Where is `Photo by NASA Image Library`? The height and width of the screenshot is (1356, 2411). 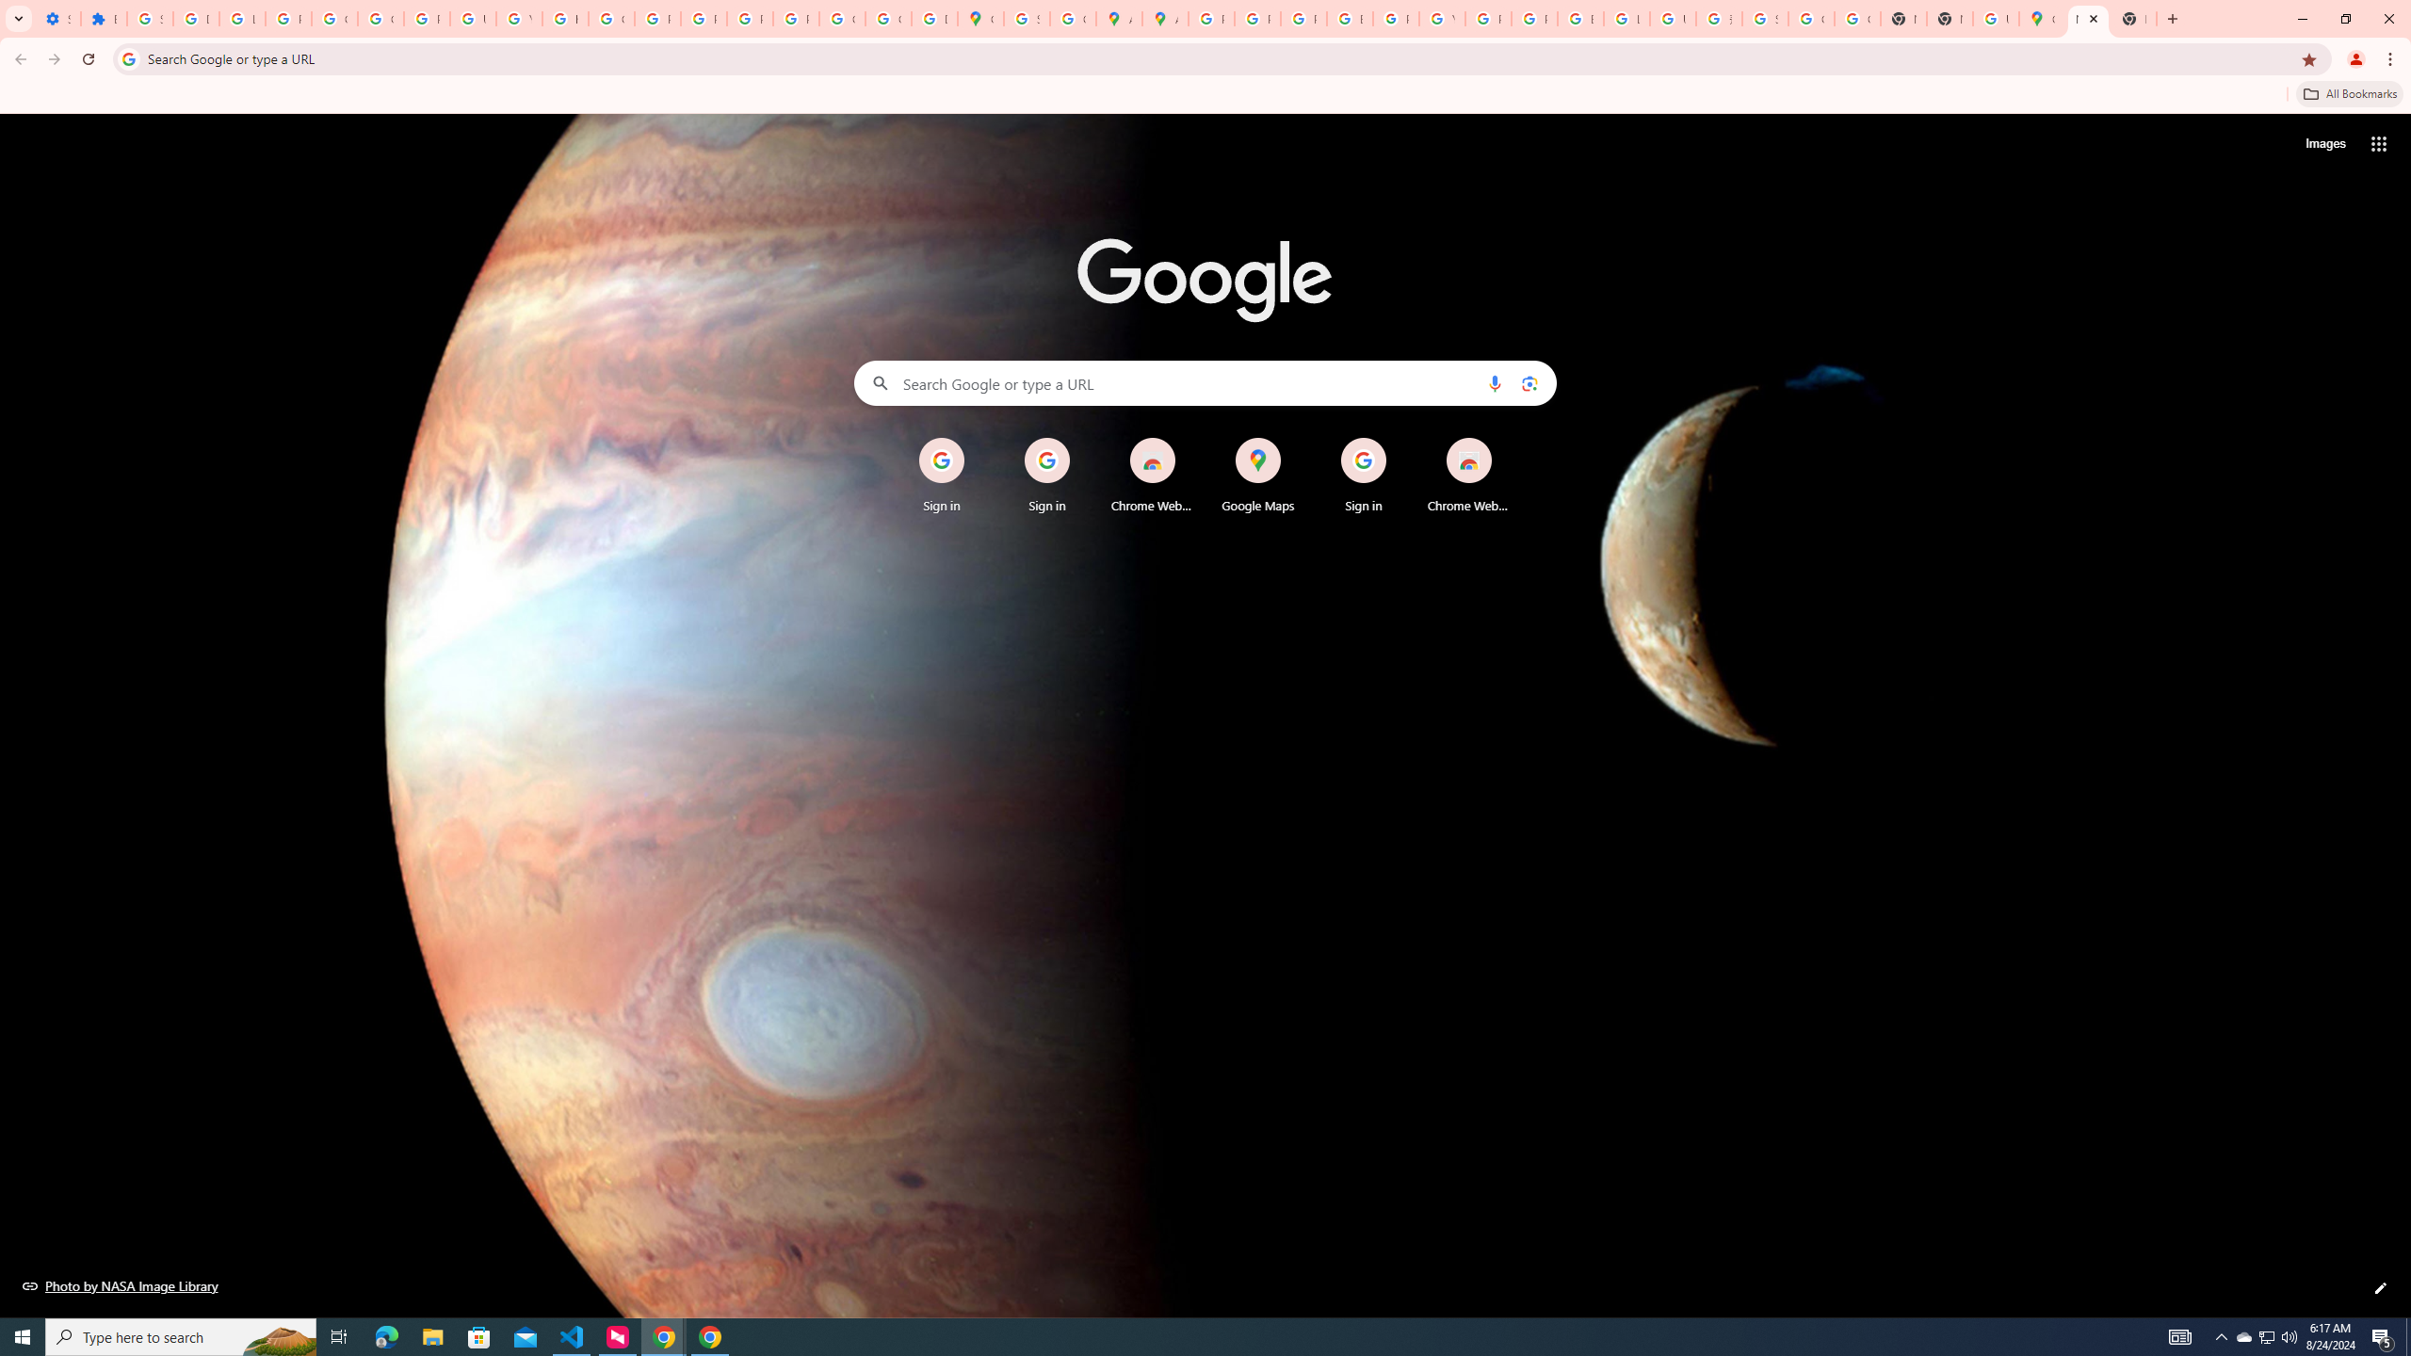 Photo by NASA Image Library is located at coordinates (121, 1285).